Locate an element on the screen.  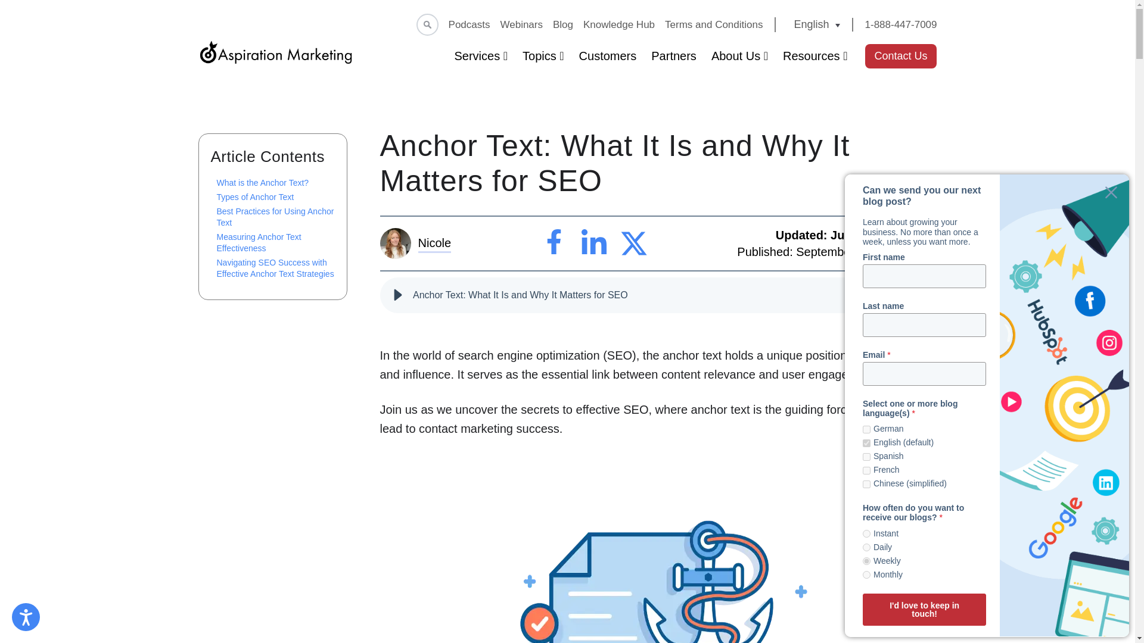
Podcasts is located at coordinates (470, 24).